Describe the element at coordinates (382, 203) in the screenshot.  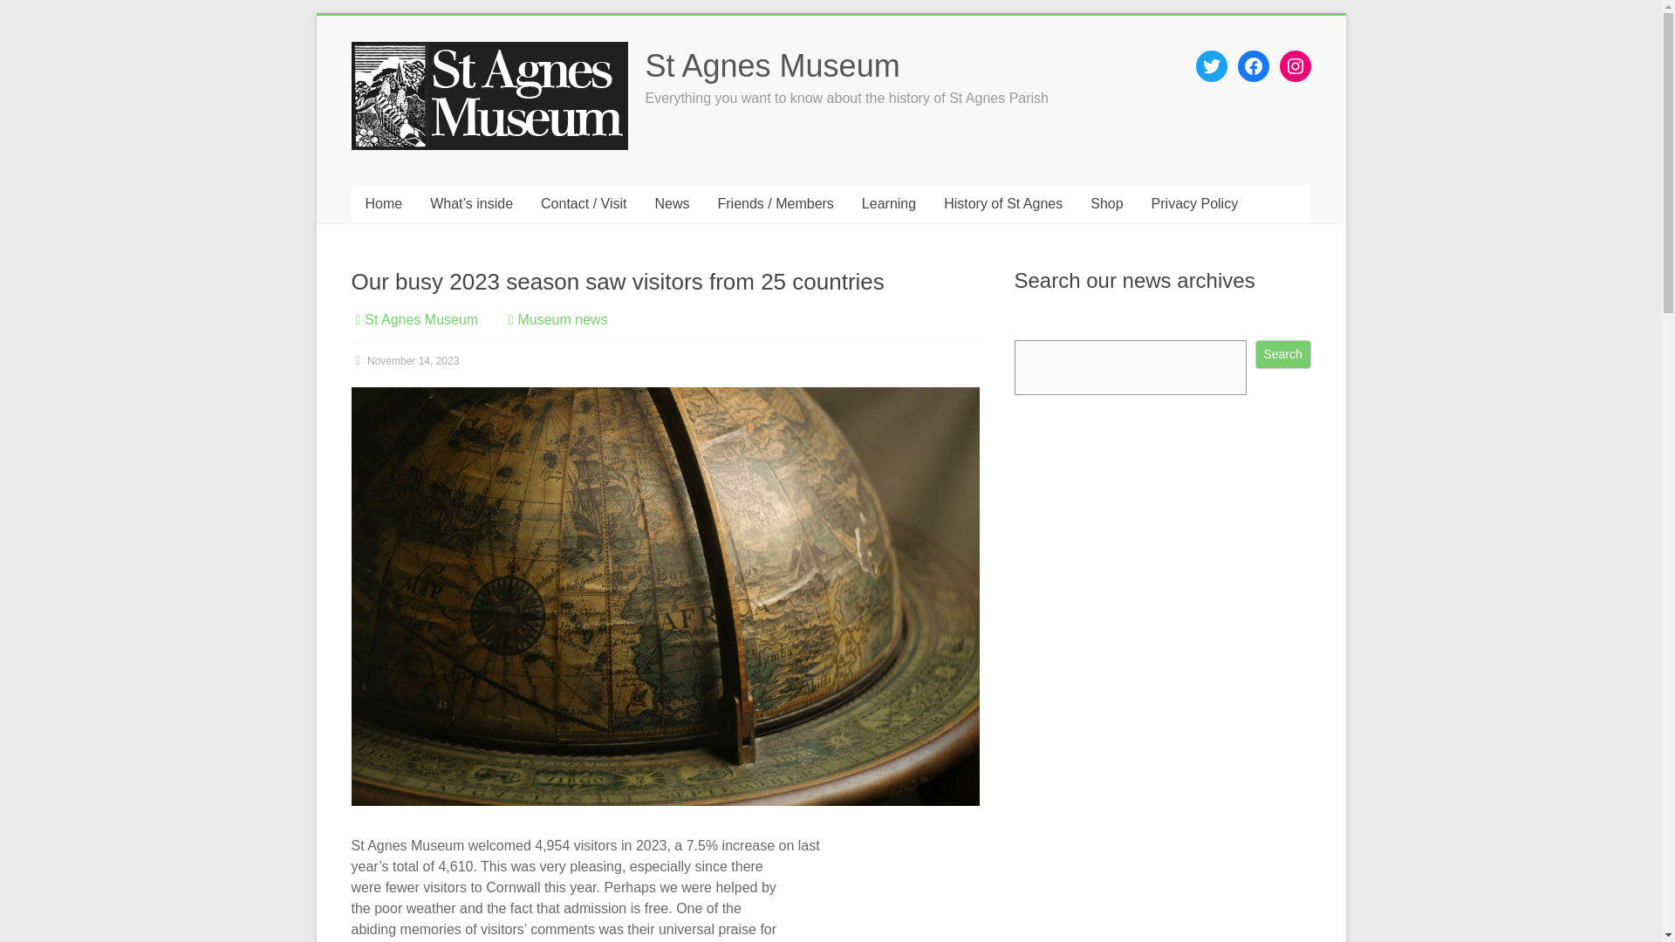
I see `Home` at that location.